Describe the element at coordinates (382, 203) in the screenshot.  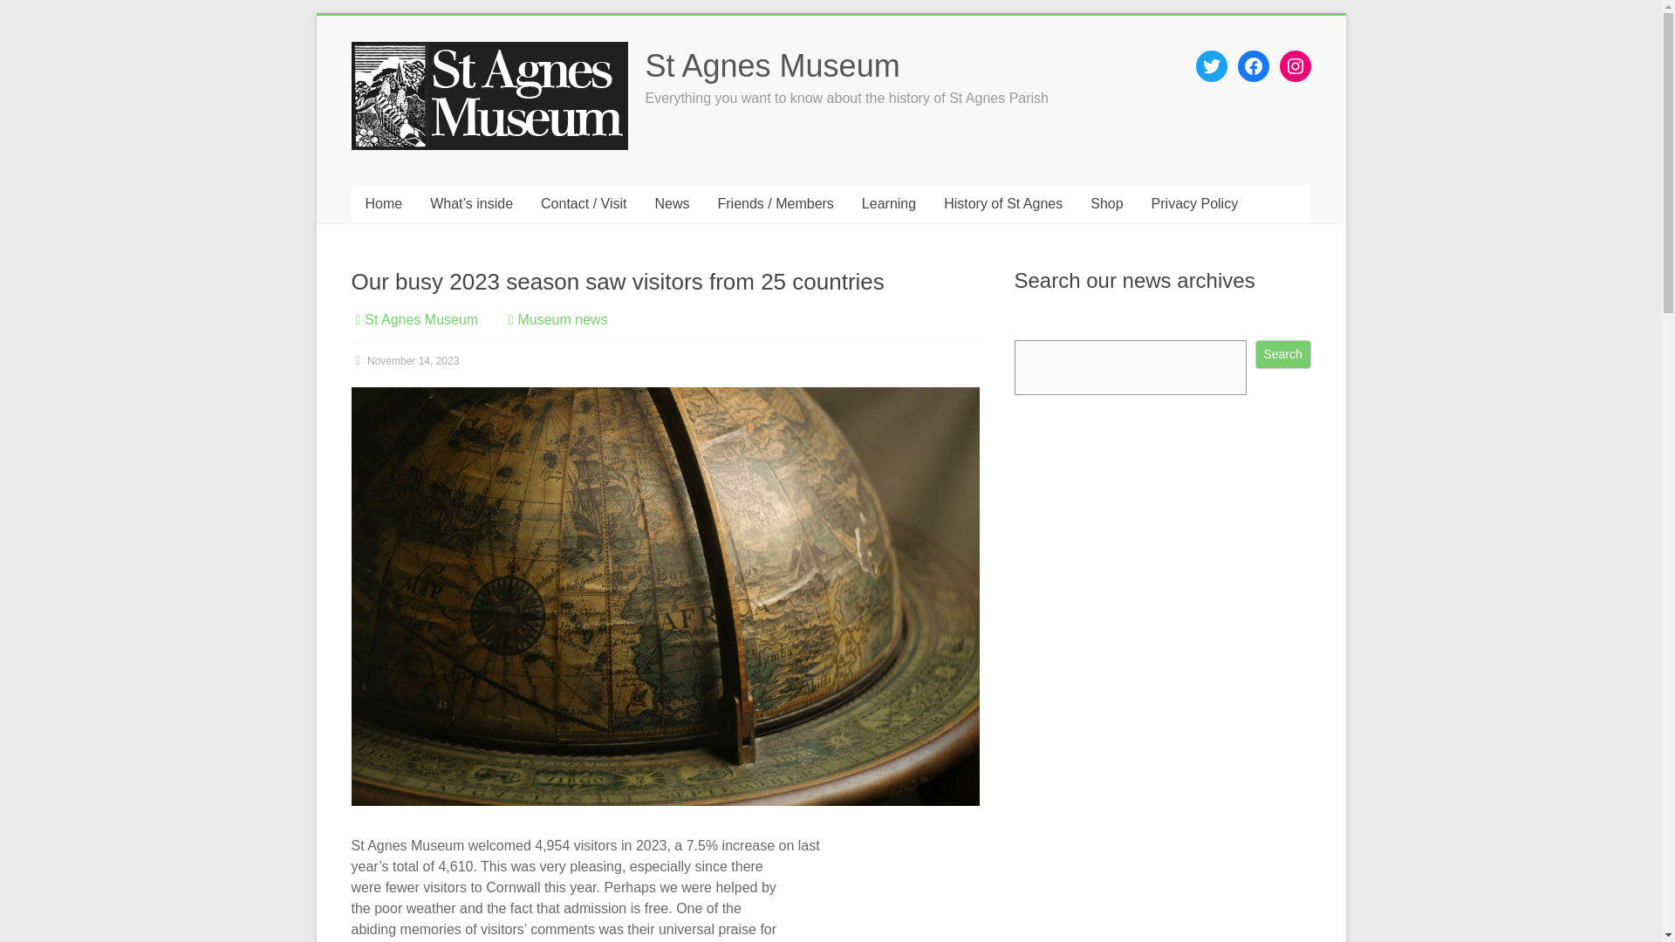
I see `Home` at that location.